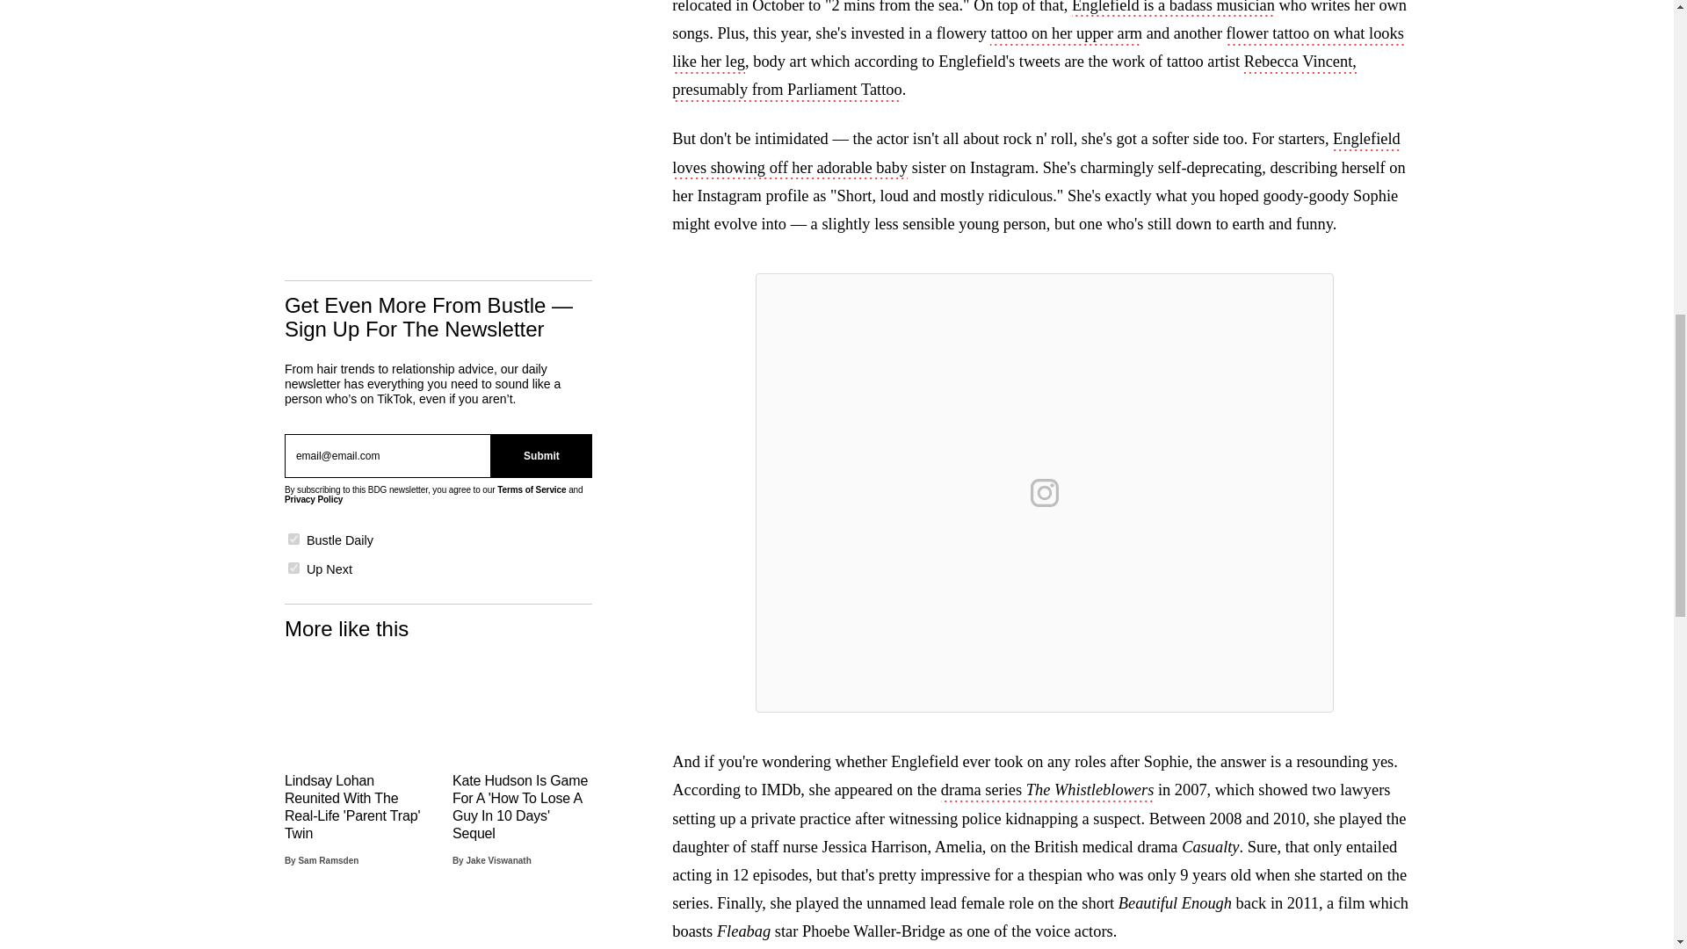 Image resolution: width=1687 pixels, height=949 pixels. What do you see at coordinates (1045, 492) in the screenshot?
I see `View on Instagram` at bounding box center [1045, 492].